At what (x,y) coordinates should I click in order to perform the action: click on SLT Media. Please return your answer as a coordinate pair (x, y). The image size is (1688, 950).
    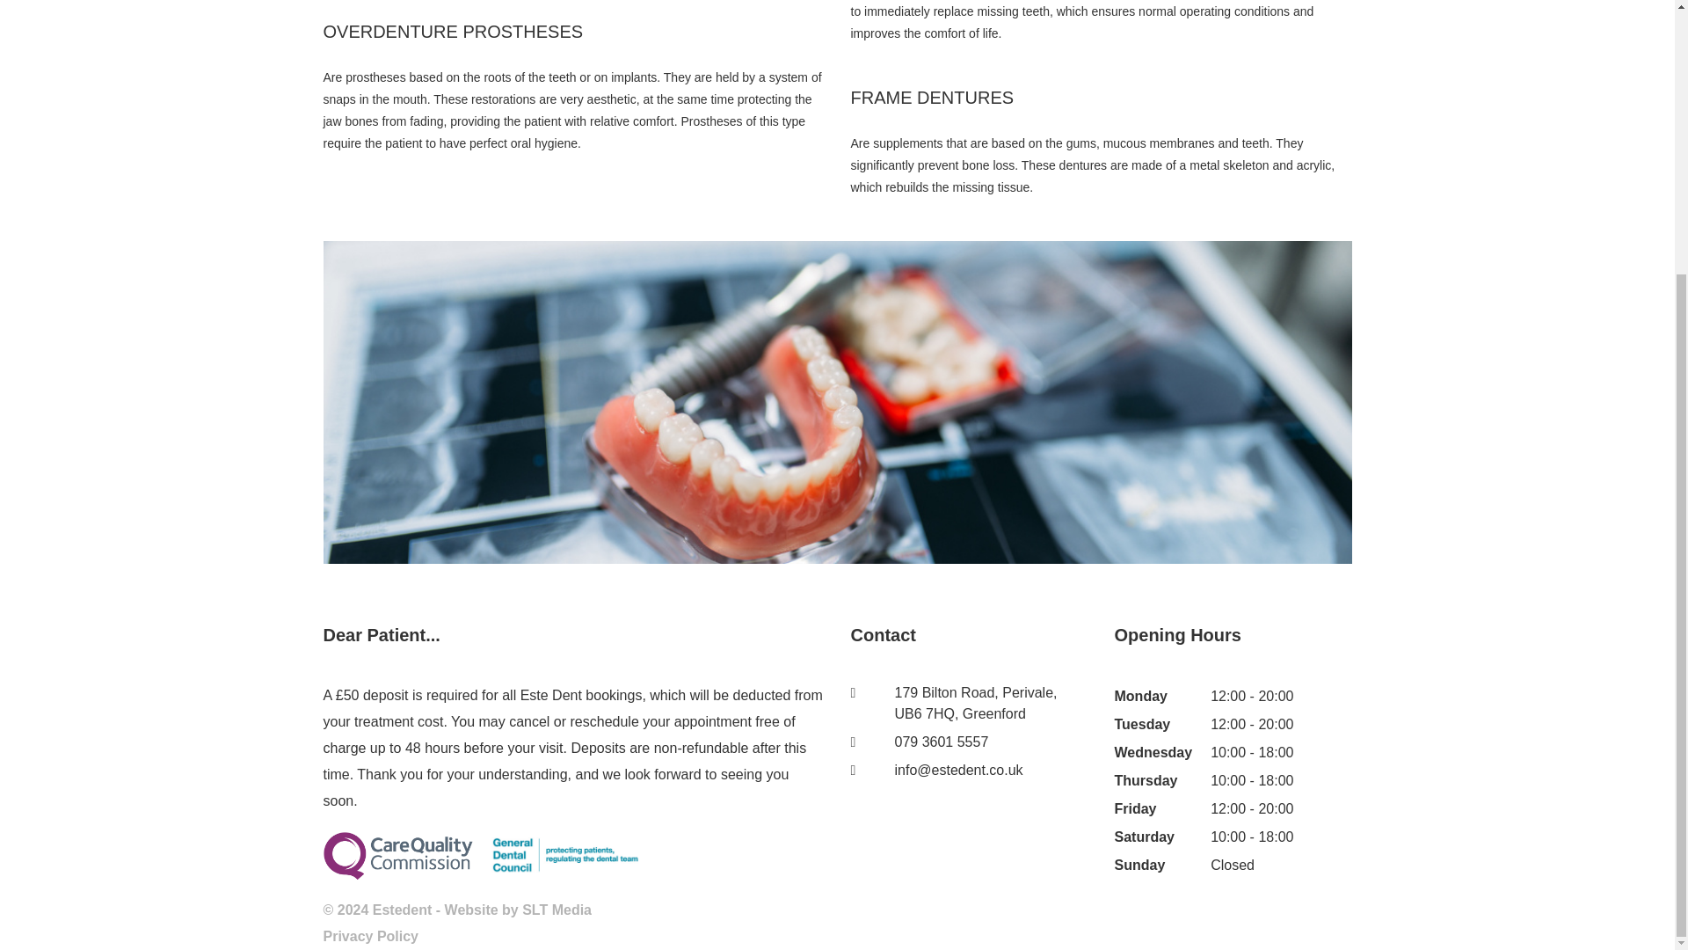
    Looking at the image, I should click on (557, 910).